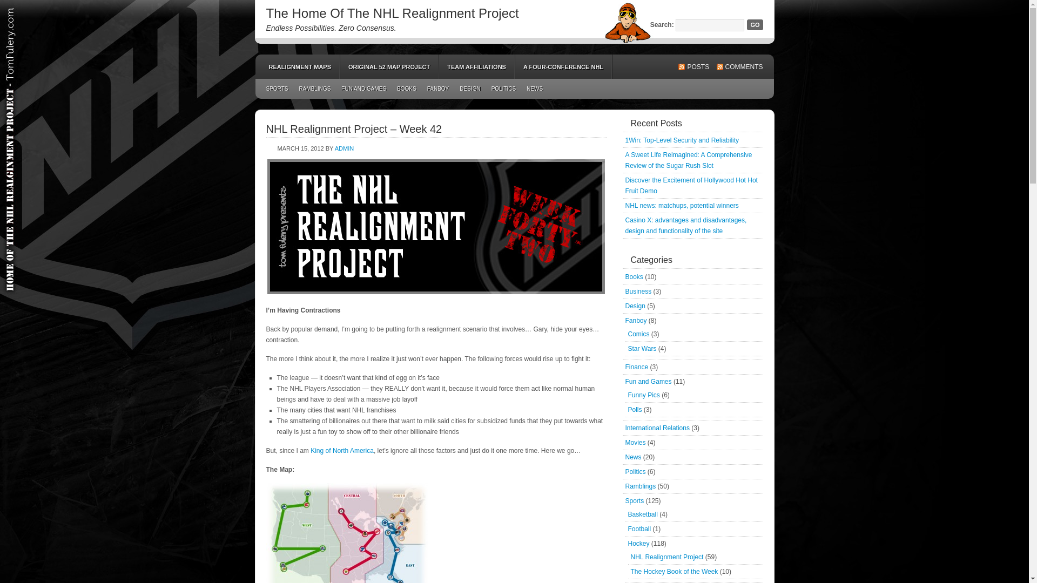  What do you see at coordinates (392, 13) in the screenshot?
I see `The Home Of The NHL Realignment Project` at bounding box center [392, 13].